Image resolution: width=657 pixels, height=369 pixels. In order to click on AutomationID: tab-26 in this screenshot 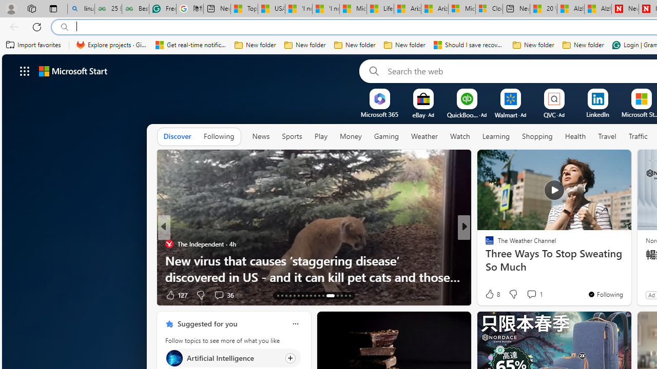, I will do `click(337, 295)`.